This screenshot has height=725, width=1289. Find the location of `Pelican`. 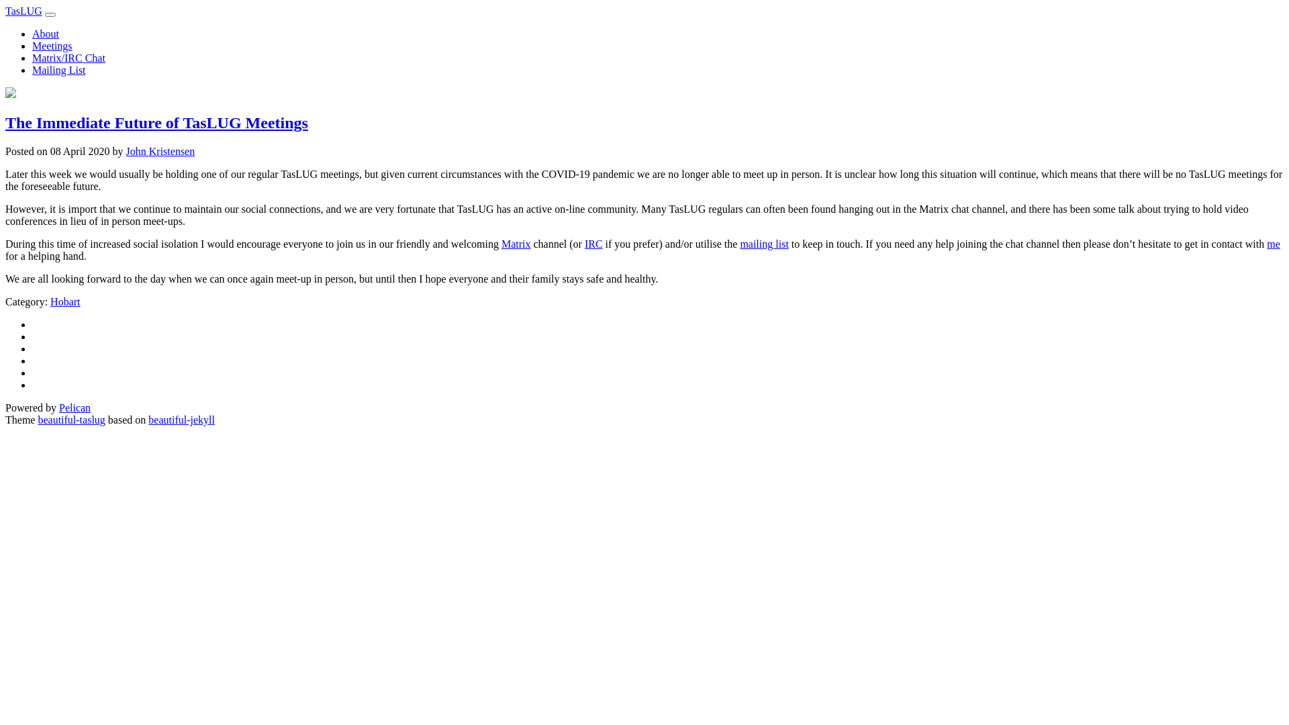

Pelican is located at coordinates (75, 408).